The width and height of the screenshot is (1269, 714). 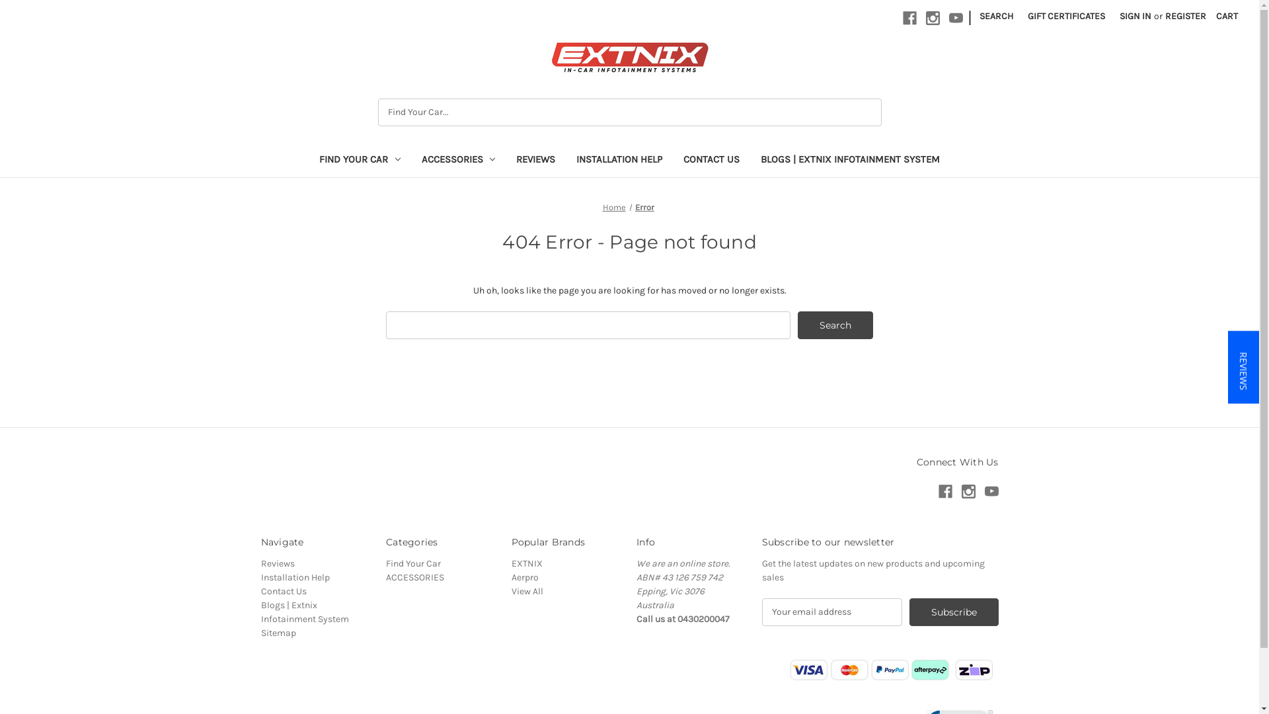 What do you see at coordinates (835, 325) in the screenshot?
I see `Search` at bounding box center [835, 325].